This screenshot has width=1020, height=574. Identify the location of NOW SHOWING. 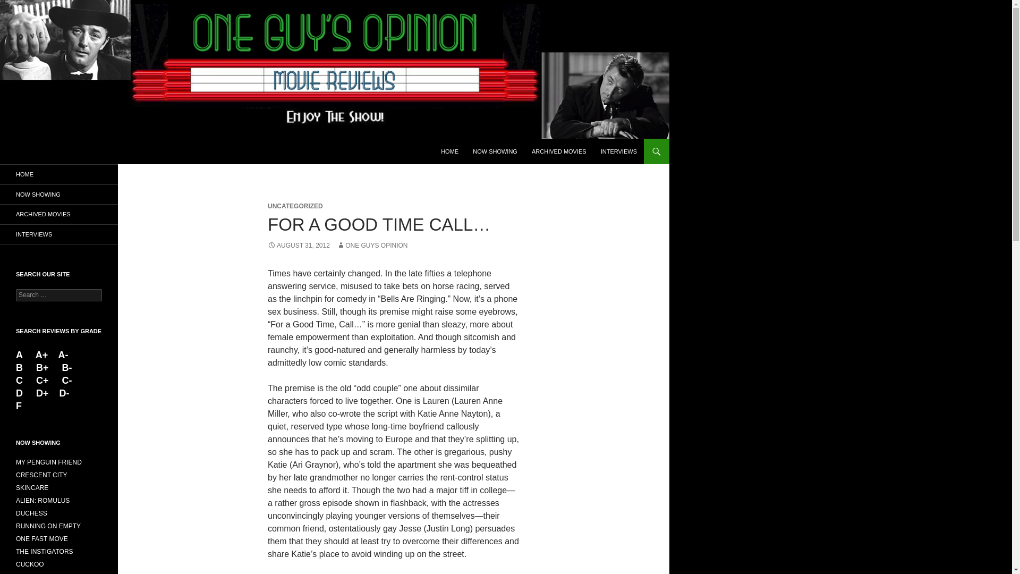
(495, 151).